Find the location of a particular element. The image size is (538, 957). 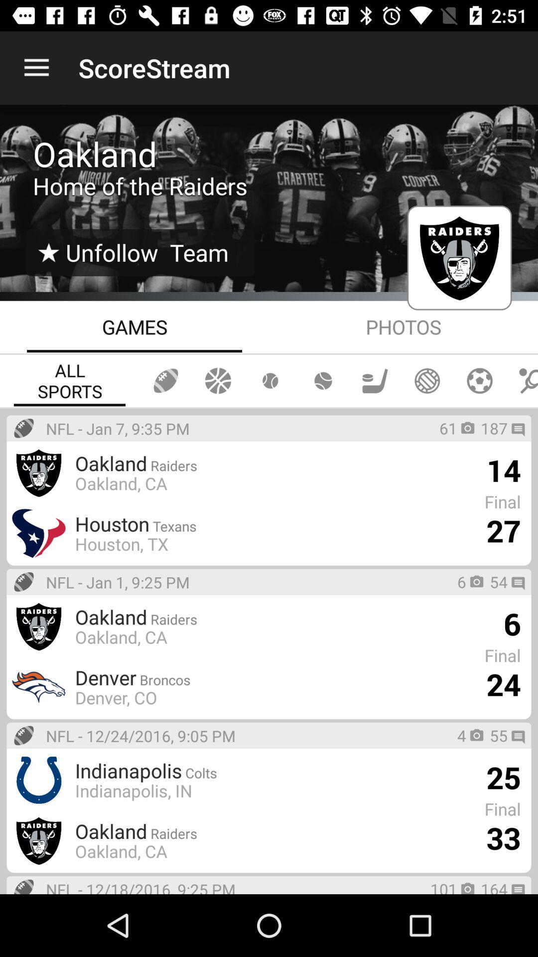

scroll until 187 app is located at coordinates (494, 428).